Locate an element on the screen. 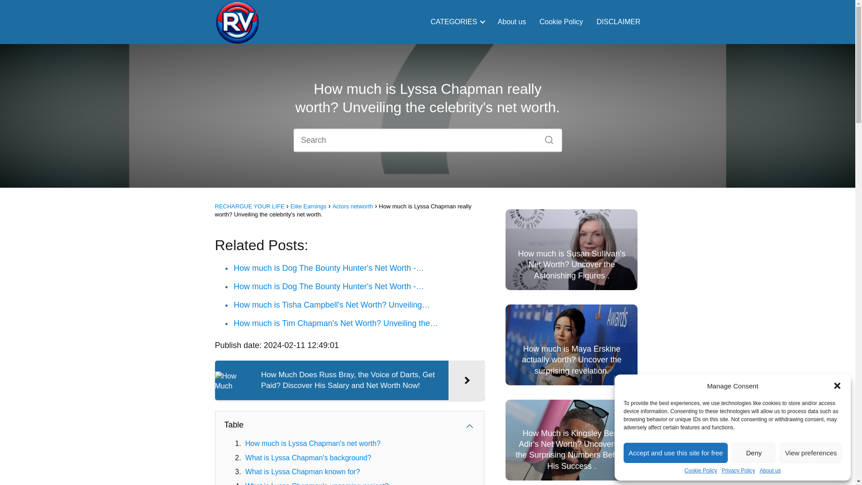  About us is located at coordinates (770, 471).